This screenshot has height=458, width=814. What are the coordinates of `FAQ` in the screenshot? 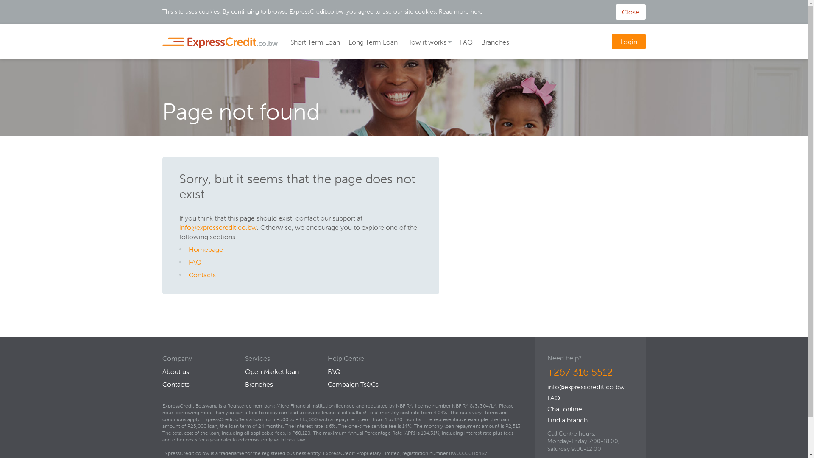 It's located at (334, 371).